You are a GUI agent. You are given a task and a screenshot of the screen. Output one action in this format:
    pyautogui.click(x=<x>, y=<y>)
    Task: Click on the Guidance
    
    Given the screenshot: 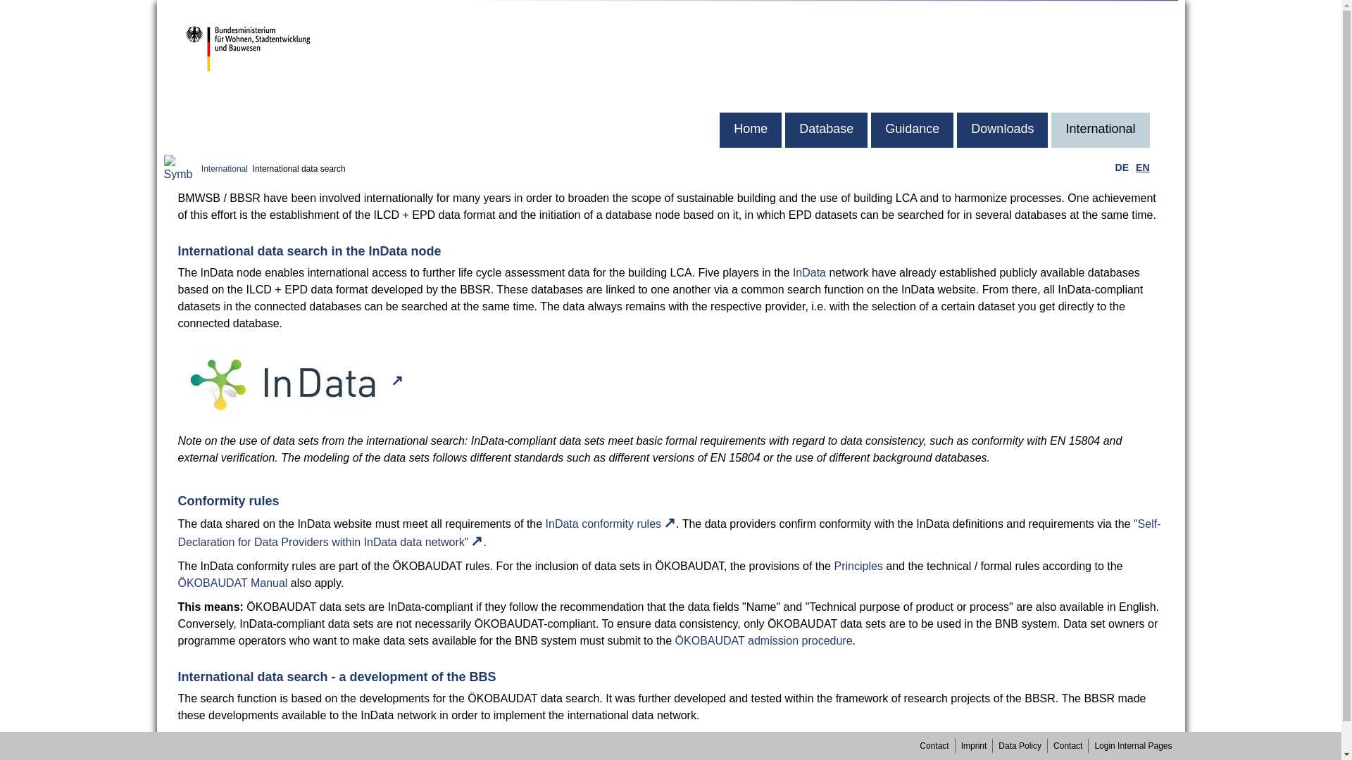 What is the action you would take?
    pyautogui.click(x=911, y=129)
    